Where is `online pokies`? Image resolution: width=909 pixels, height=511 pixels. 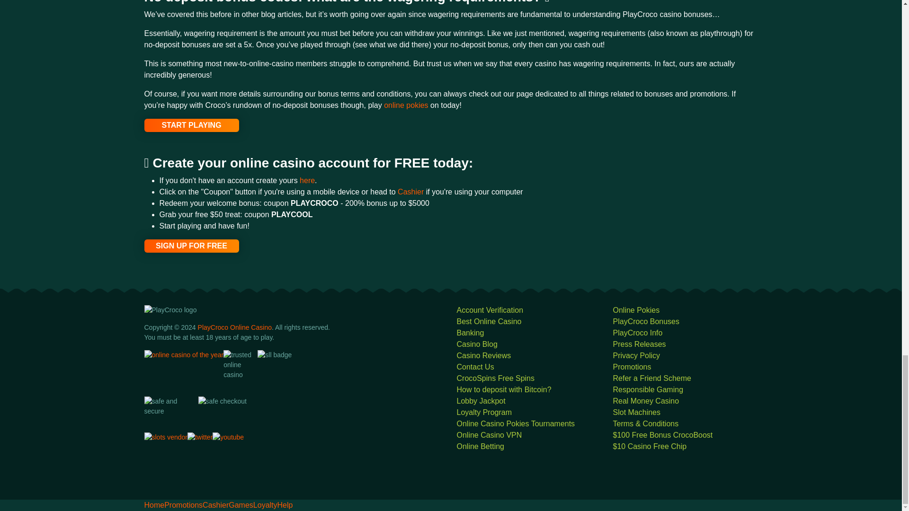
online pokies is located at coordinates (406, 105).